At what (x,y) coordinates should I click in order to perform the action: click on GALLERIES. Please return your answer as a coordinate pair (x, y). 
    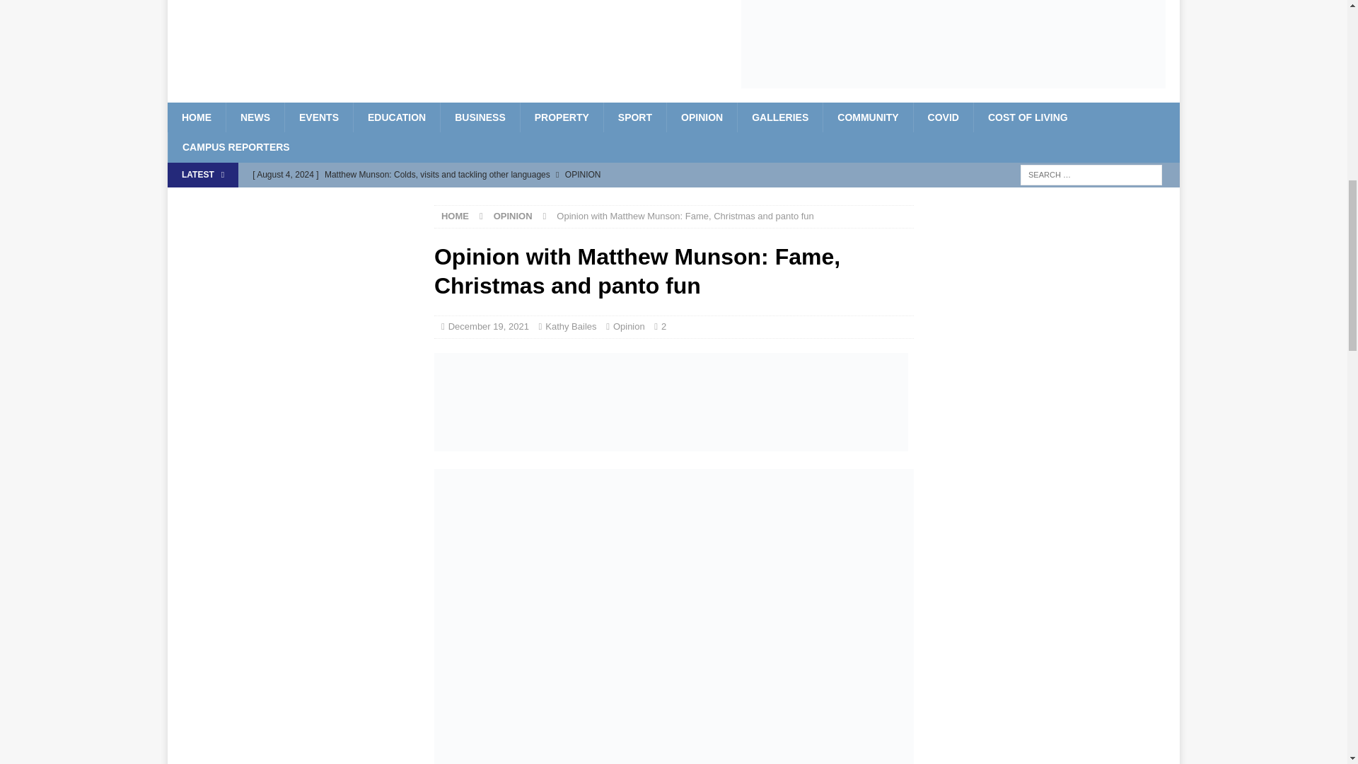
    Looking at the image, I should click on (779, 117).